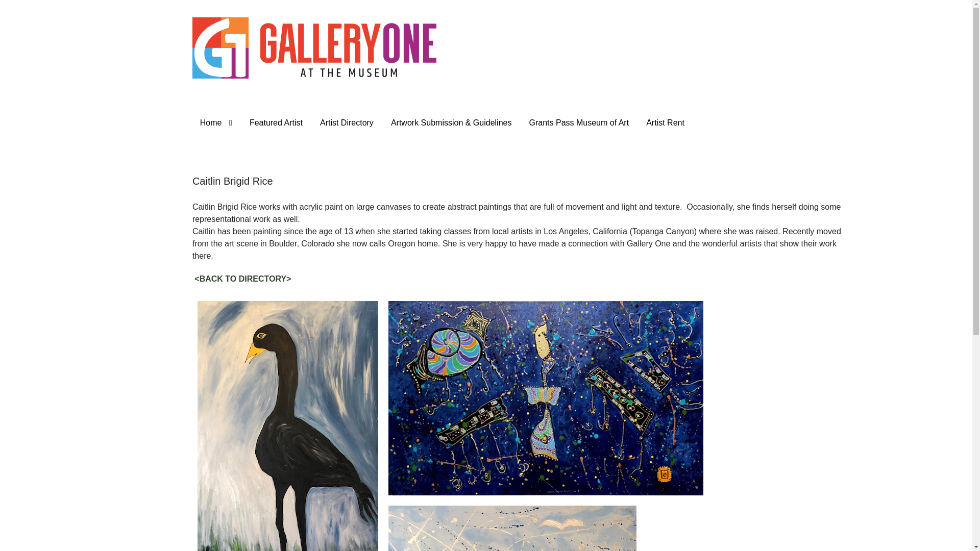 The height and width of the screenshot is (551, 980). I want to click on Home, so click(216, 123).